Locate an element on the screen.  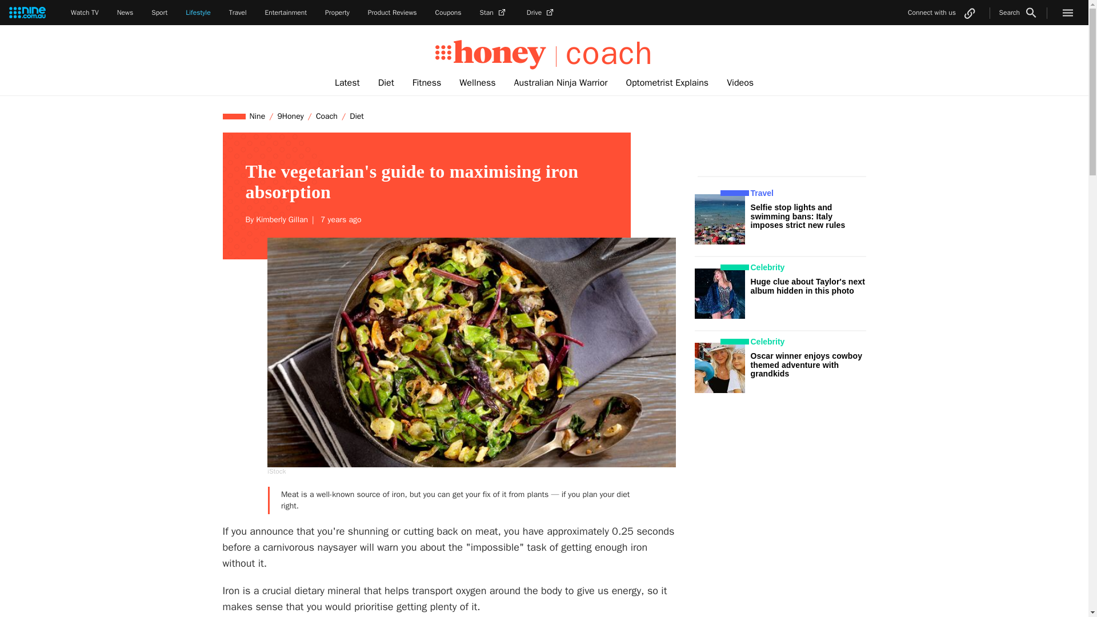
Wellness is located at coordinates (477, 83).